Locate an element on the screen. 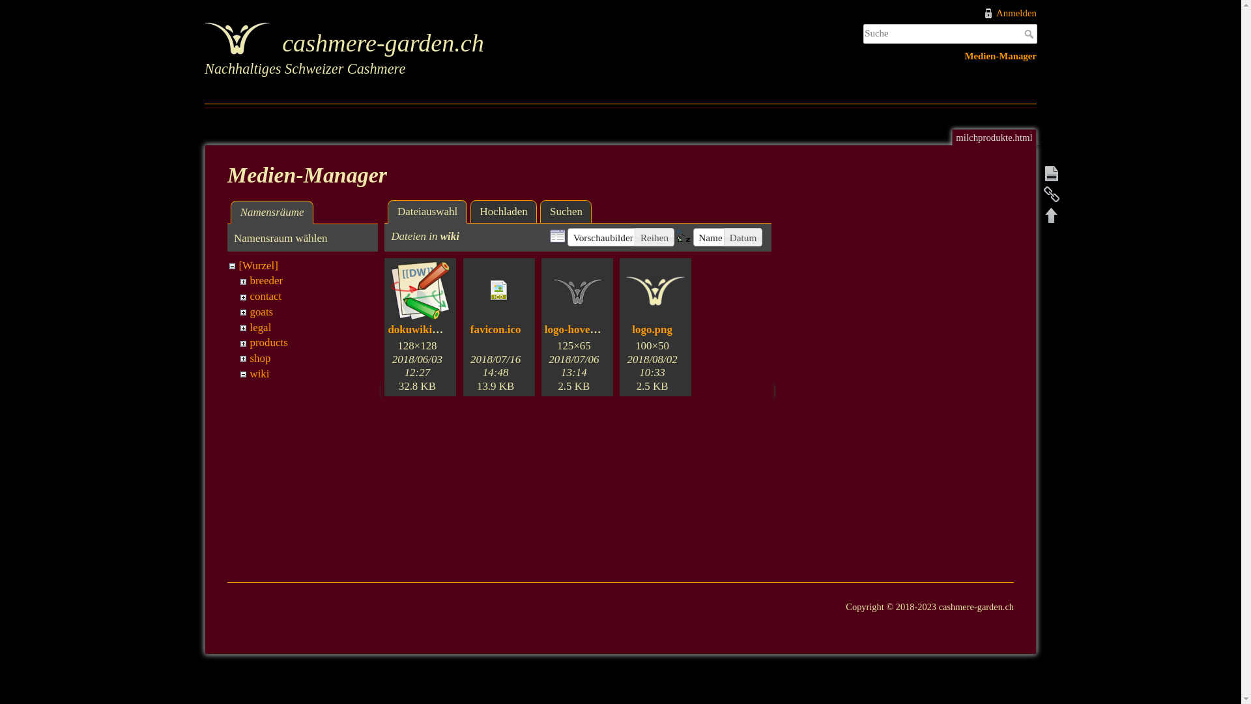  Anmelden is located at coordinates (1010, 13).